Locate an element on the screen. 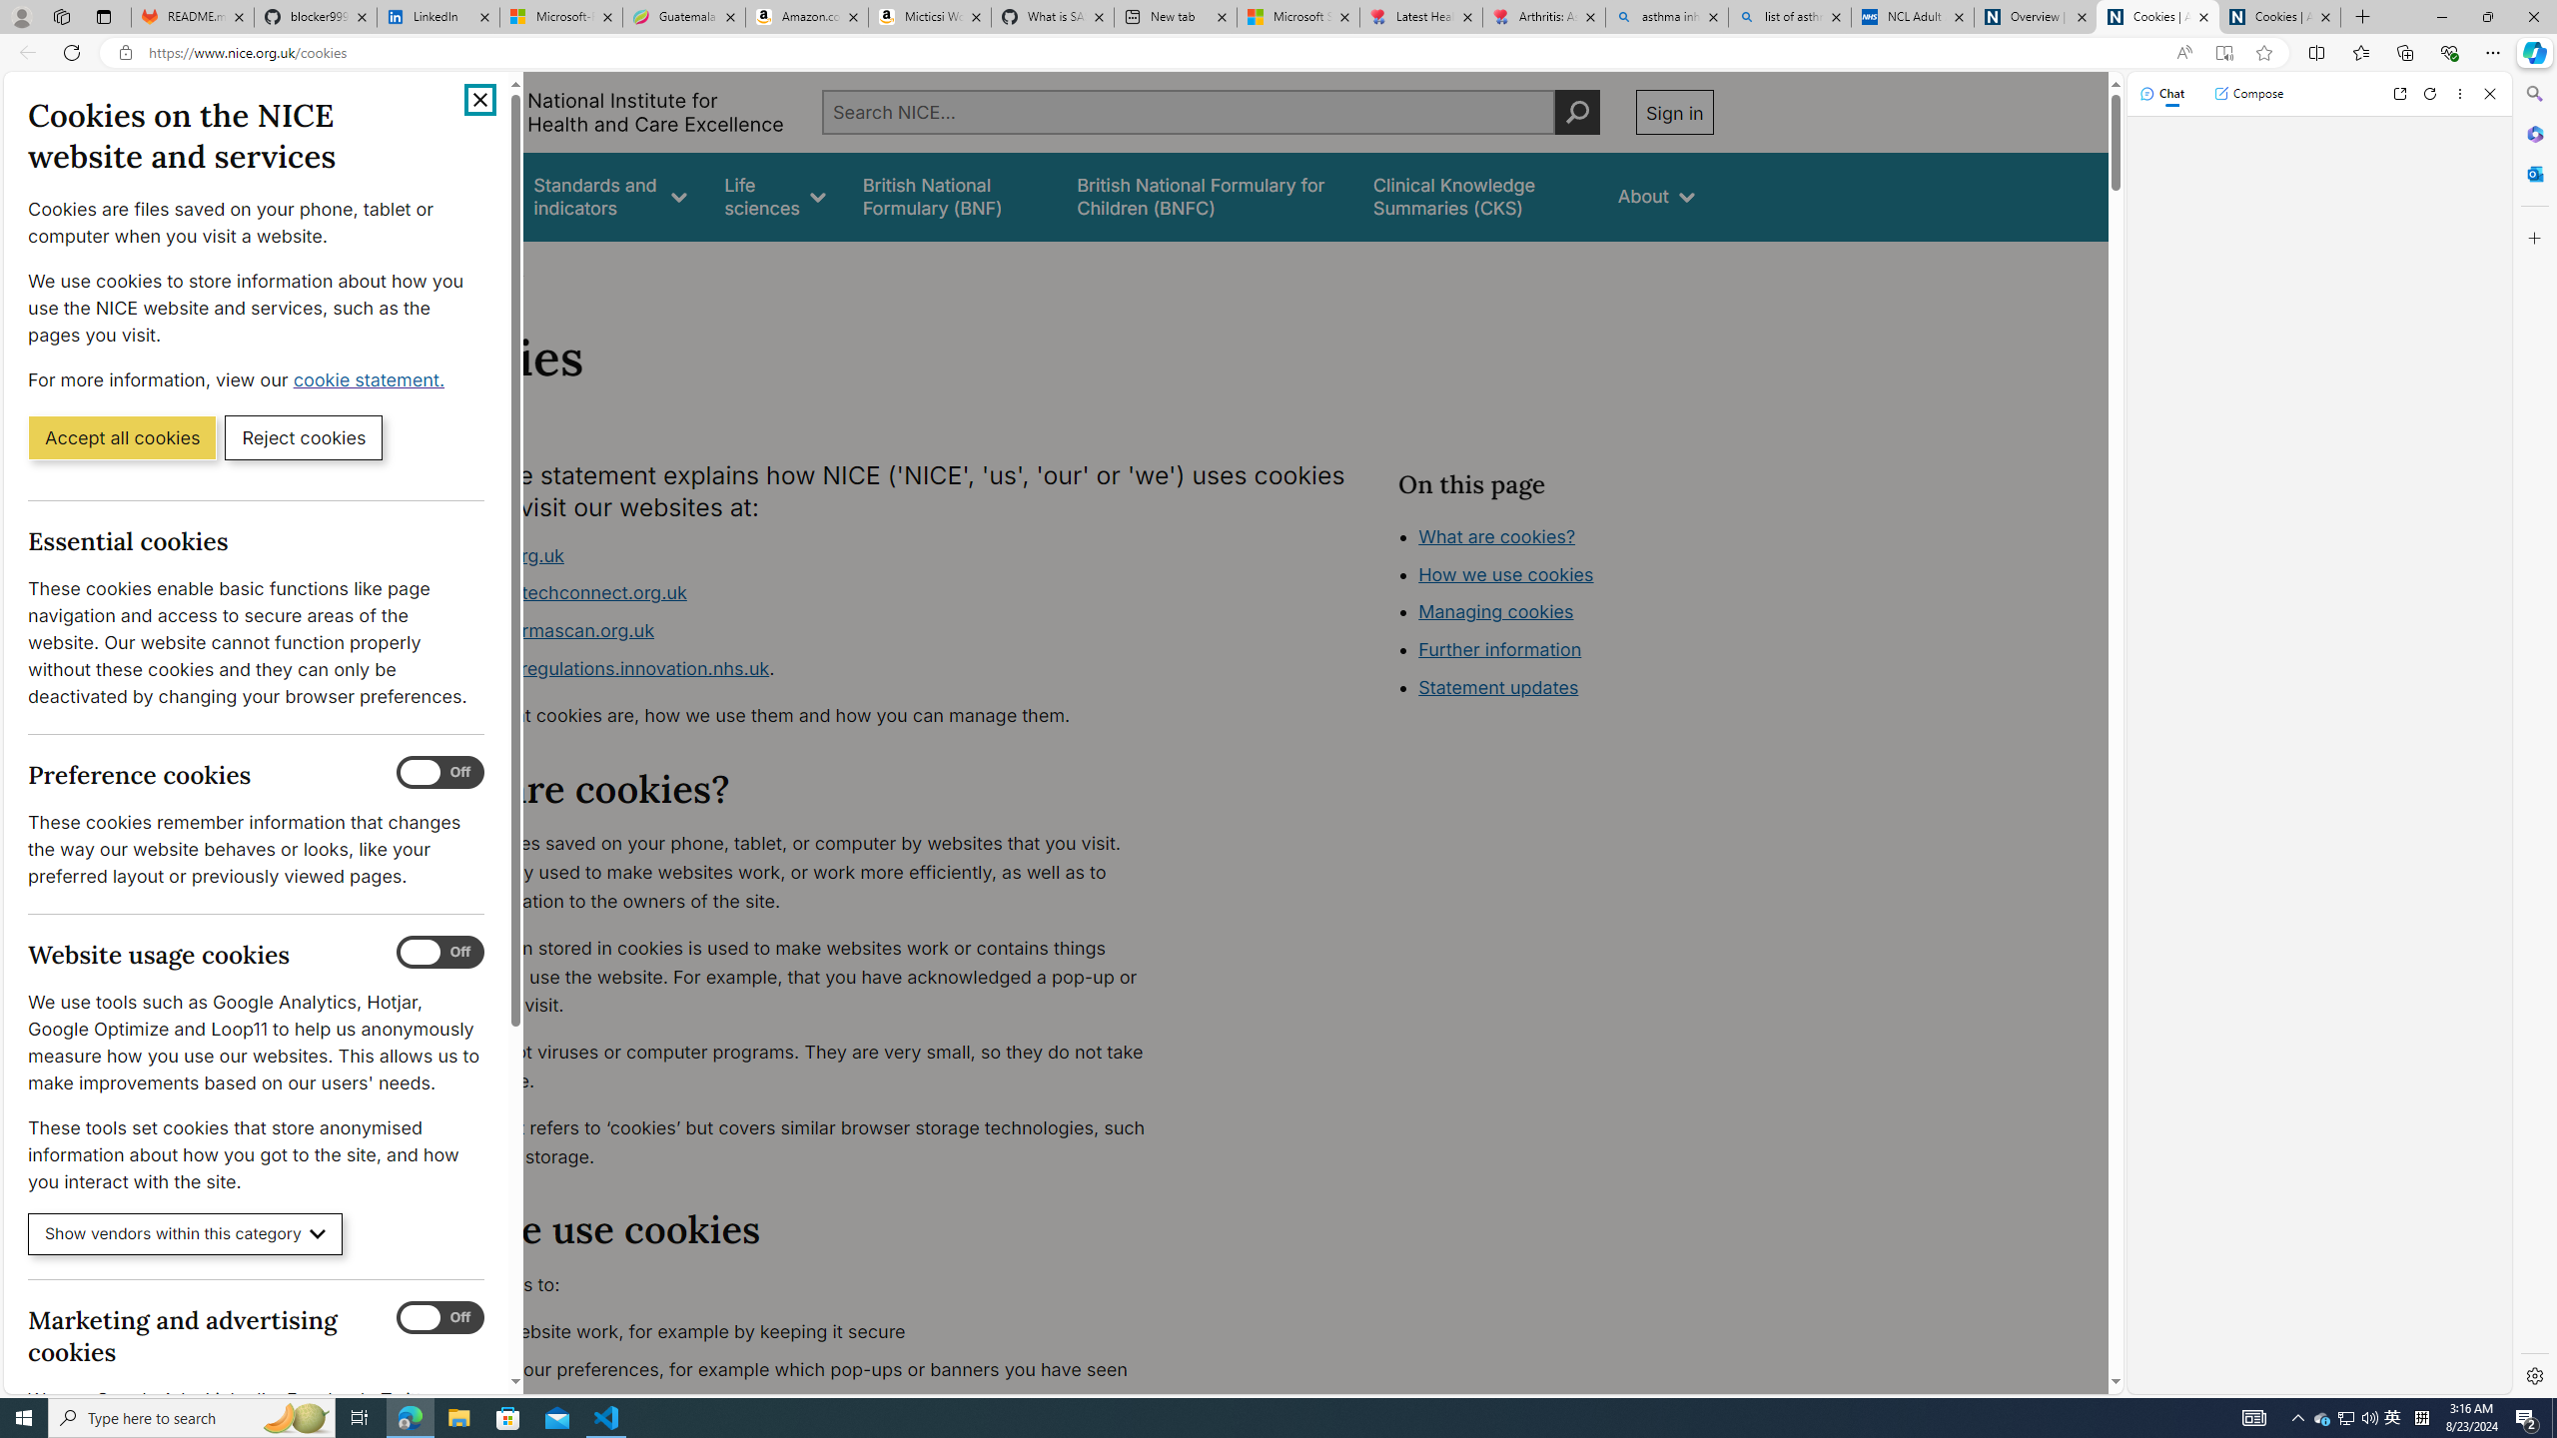  false is located at coordinates (1477, 196).